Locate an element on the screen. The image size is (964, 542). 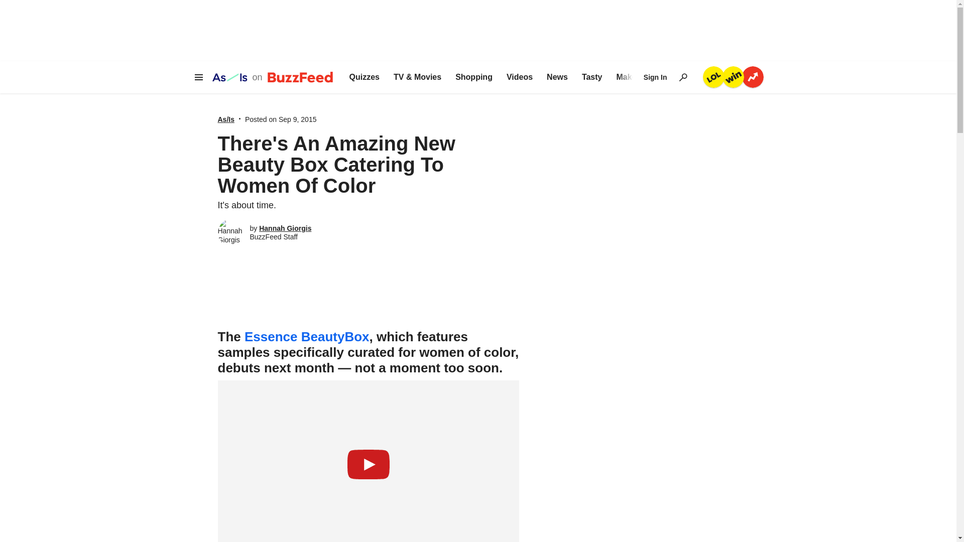
Tasty is located at coordinates (592, 77).